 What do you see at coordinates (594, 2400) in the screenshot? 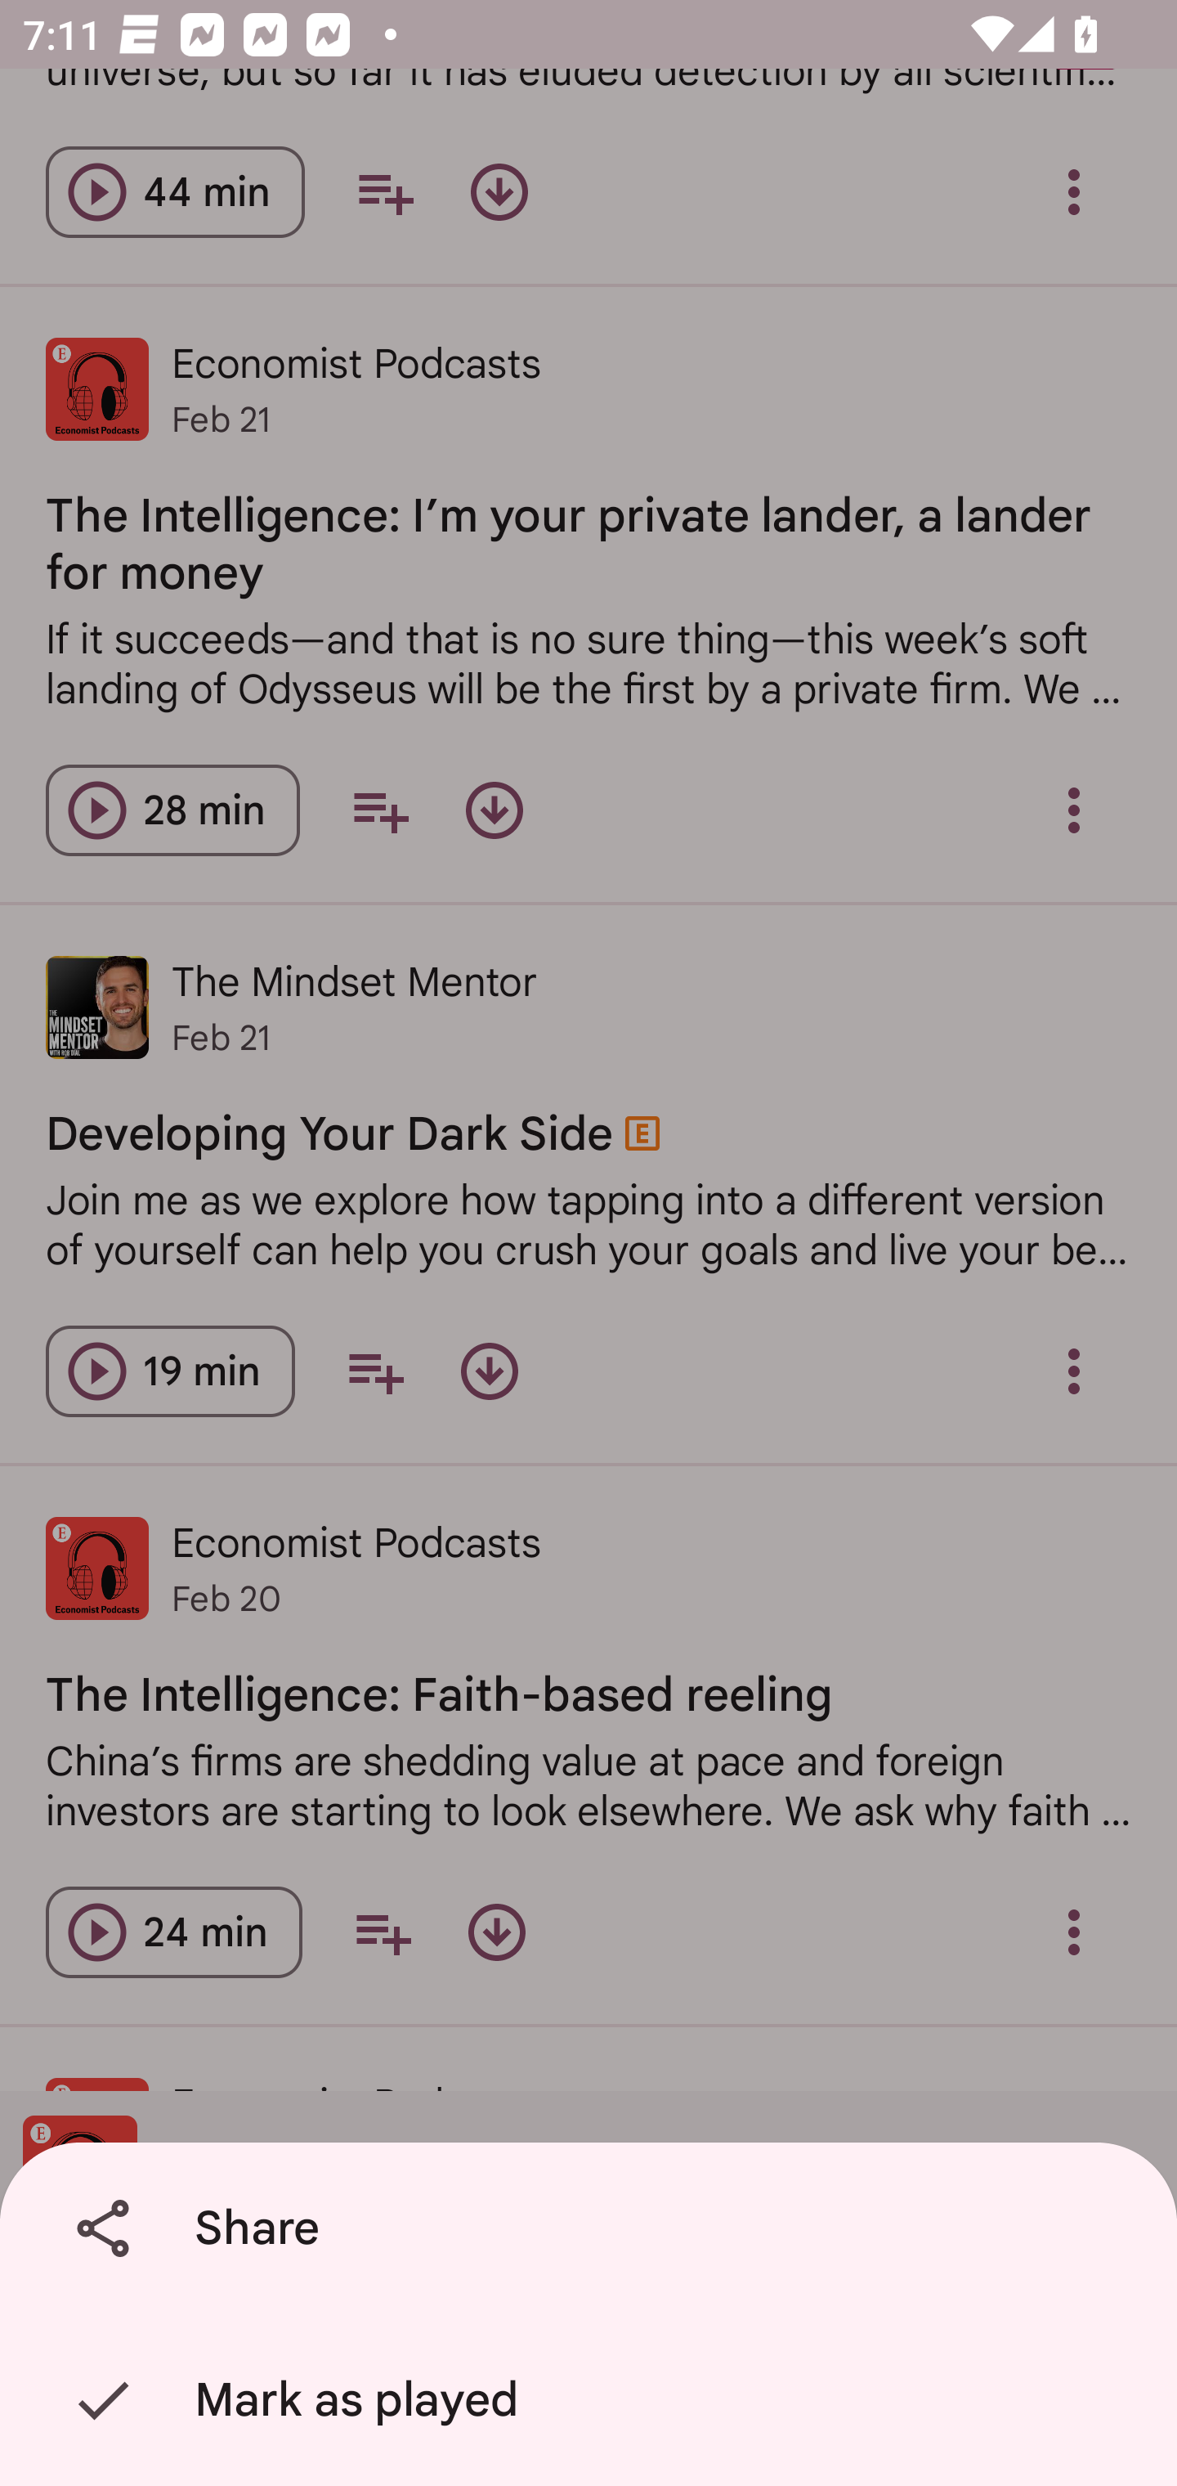
I see `Mark as played` at bounding box center [594, 2400].